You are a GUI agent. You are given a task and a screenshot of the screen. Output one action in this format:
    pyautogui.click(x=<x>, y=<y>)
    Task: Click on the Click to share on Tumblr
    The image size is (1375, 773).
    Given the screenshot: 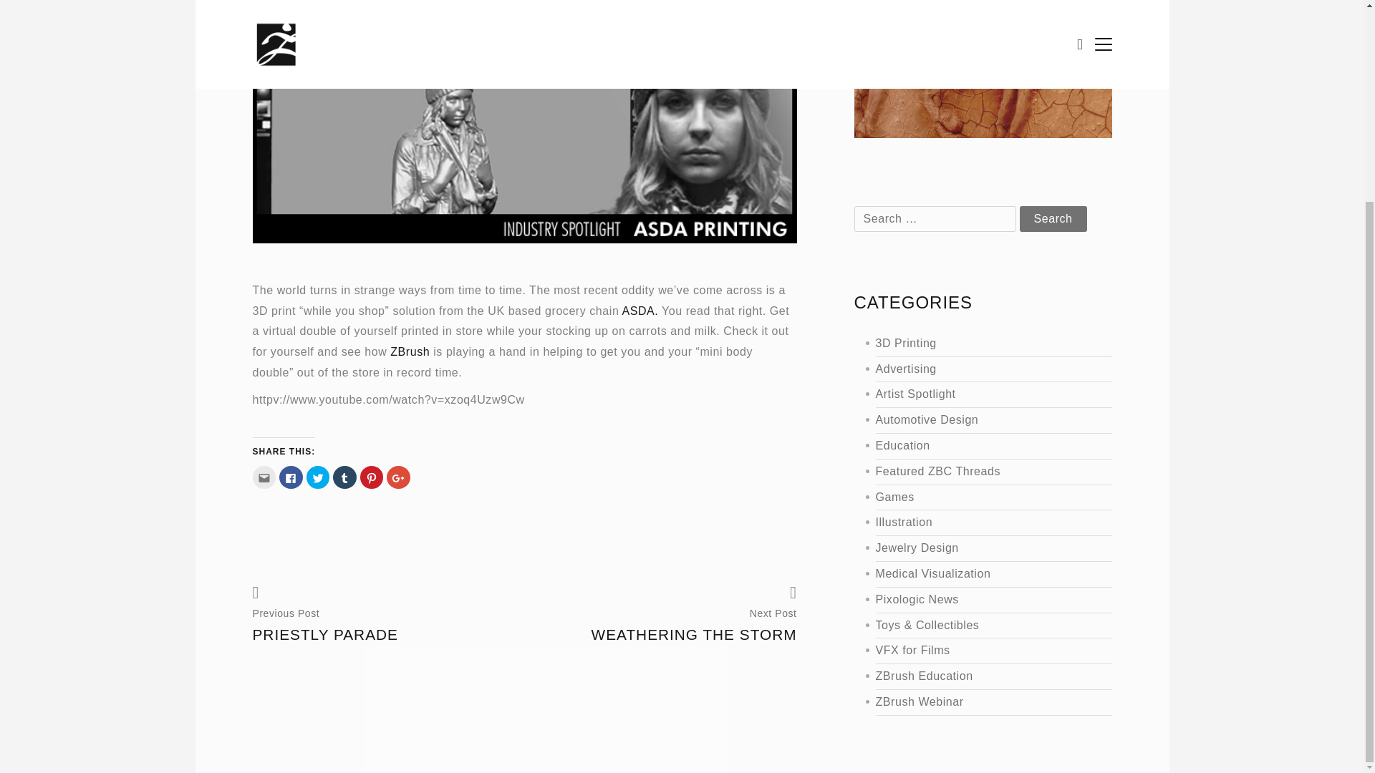 What is the action you would take?
    pyautogui.click(x=344, y=477)
    